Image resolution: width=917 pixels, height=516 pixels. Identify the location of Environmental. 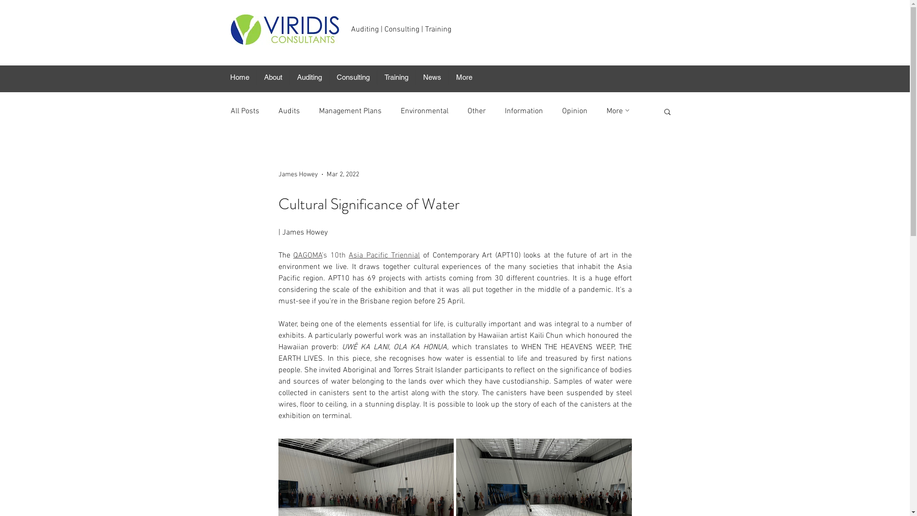
(424, 111).